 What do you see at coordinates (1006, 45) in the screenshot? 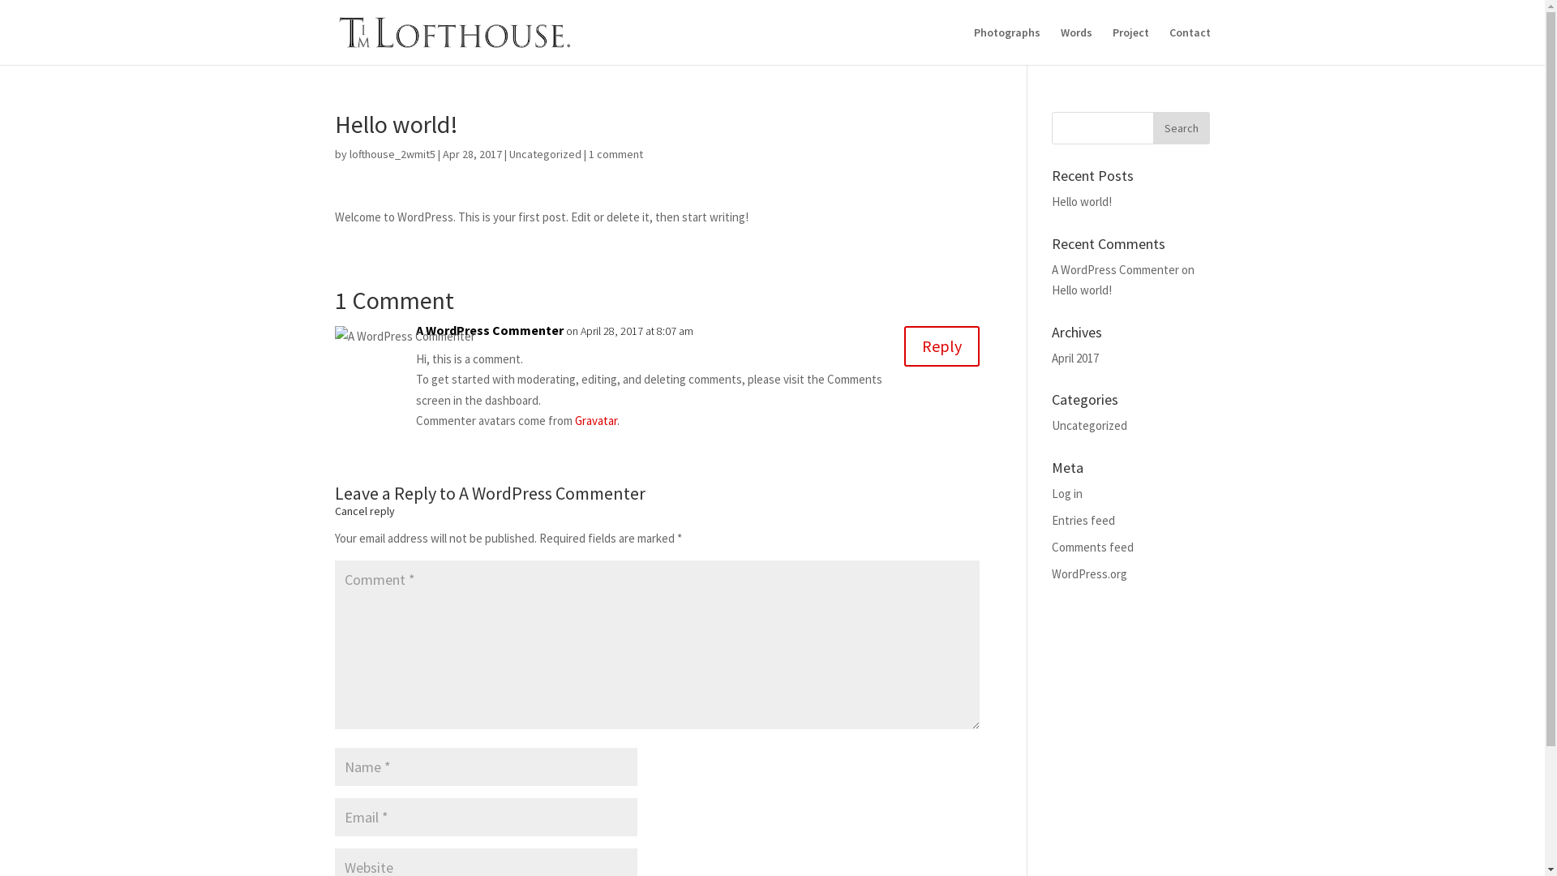
I see `Photographs` at bounding box center [1006, 45].